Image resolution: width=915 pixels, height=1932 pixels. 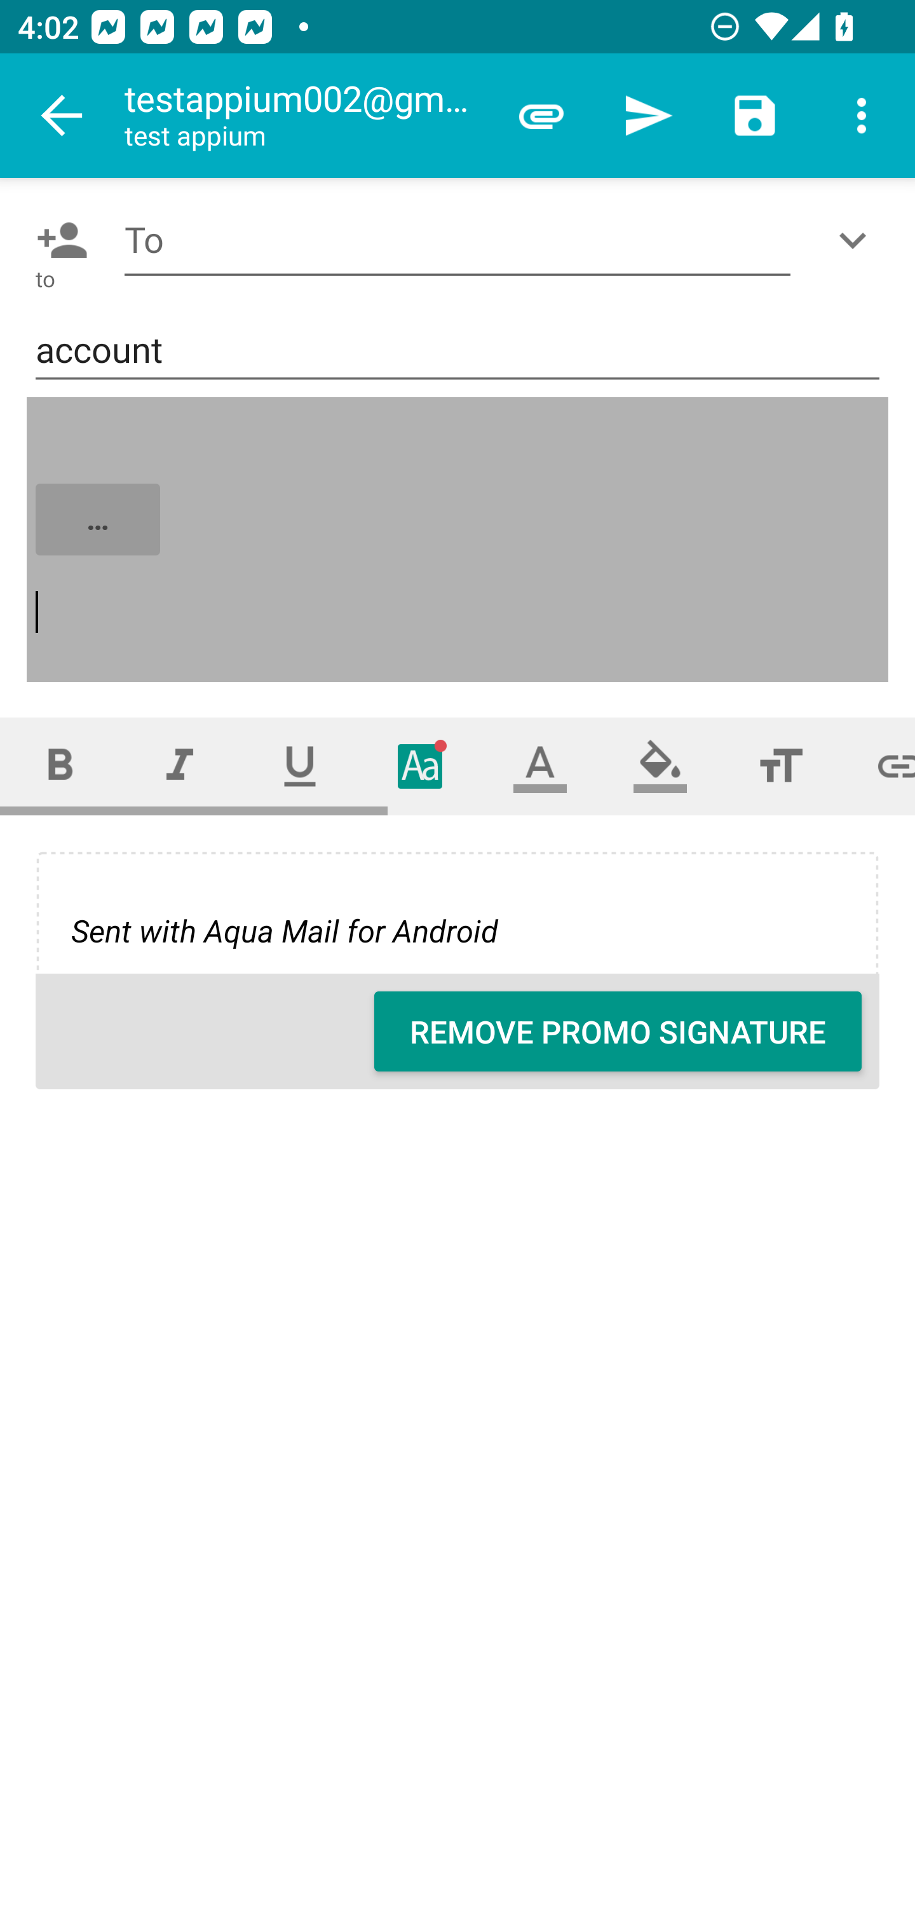 I want to click on Text color, so click(x=540, y=765).